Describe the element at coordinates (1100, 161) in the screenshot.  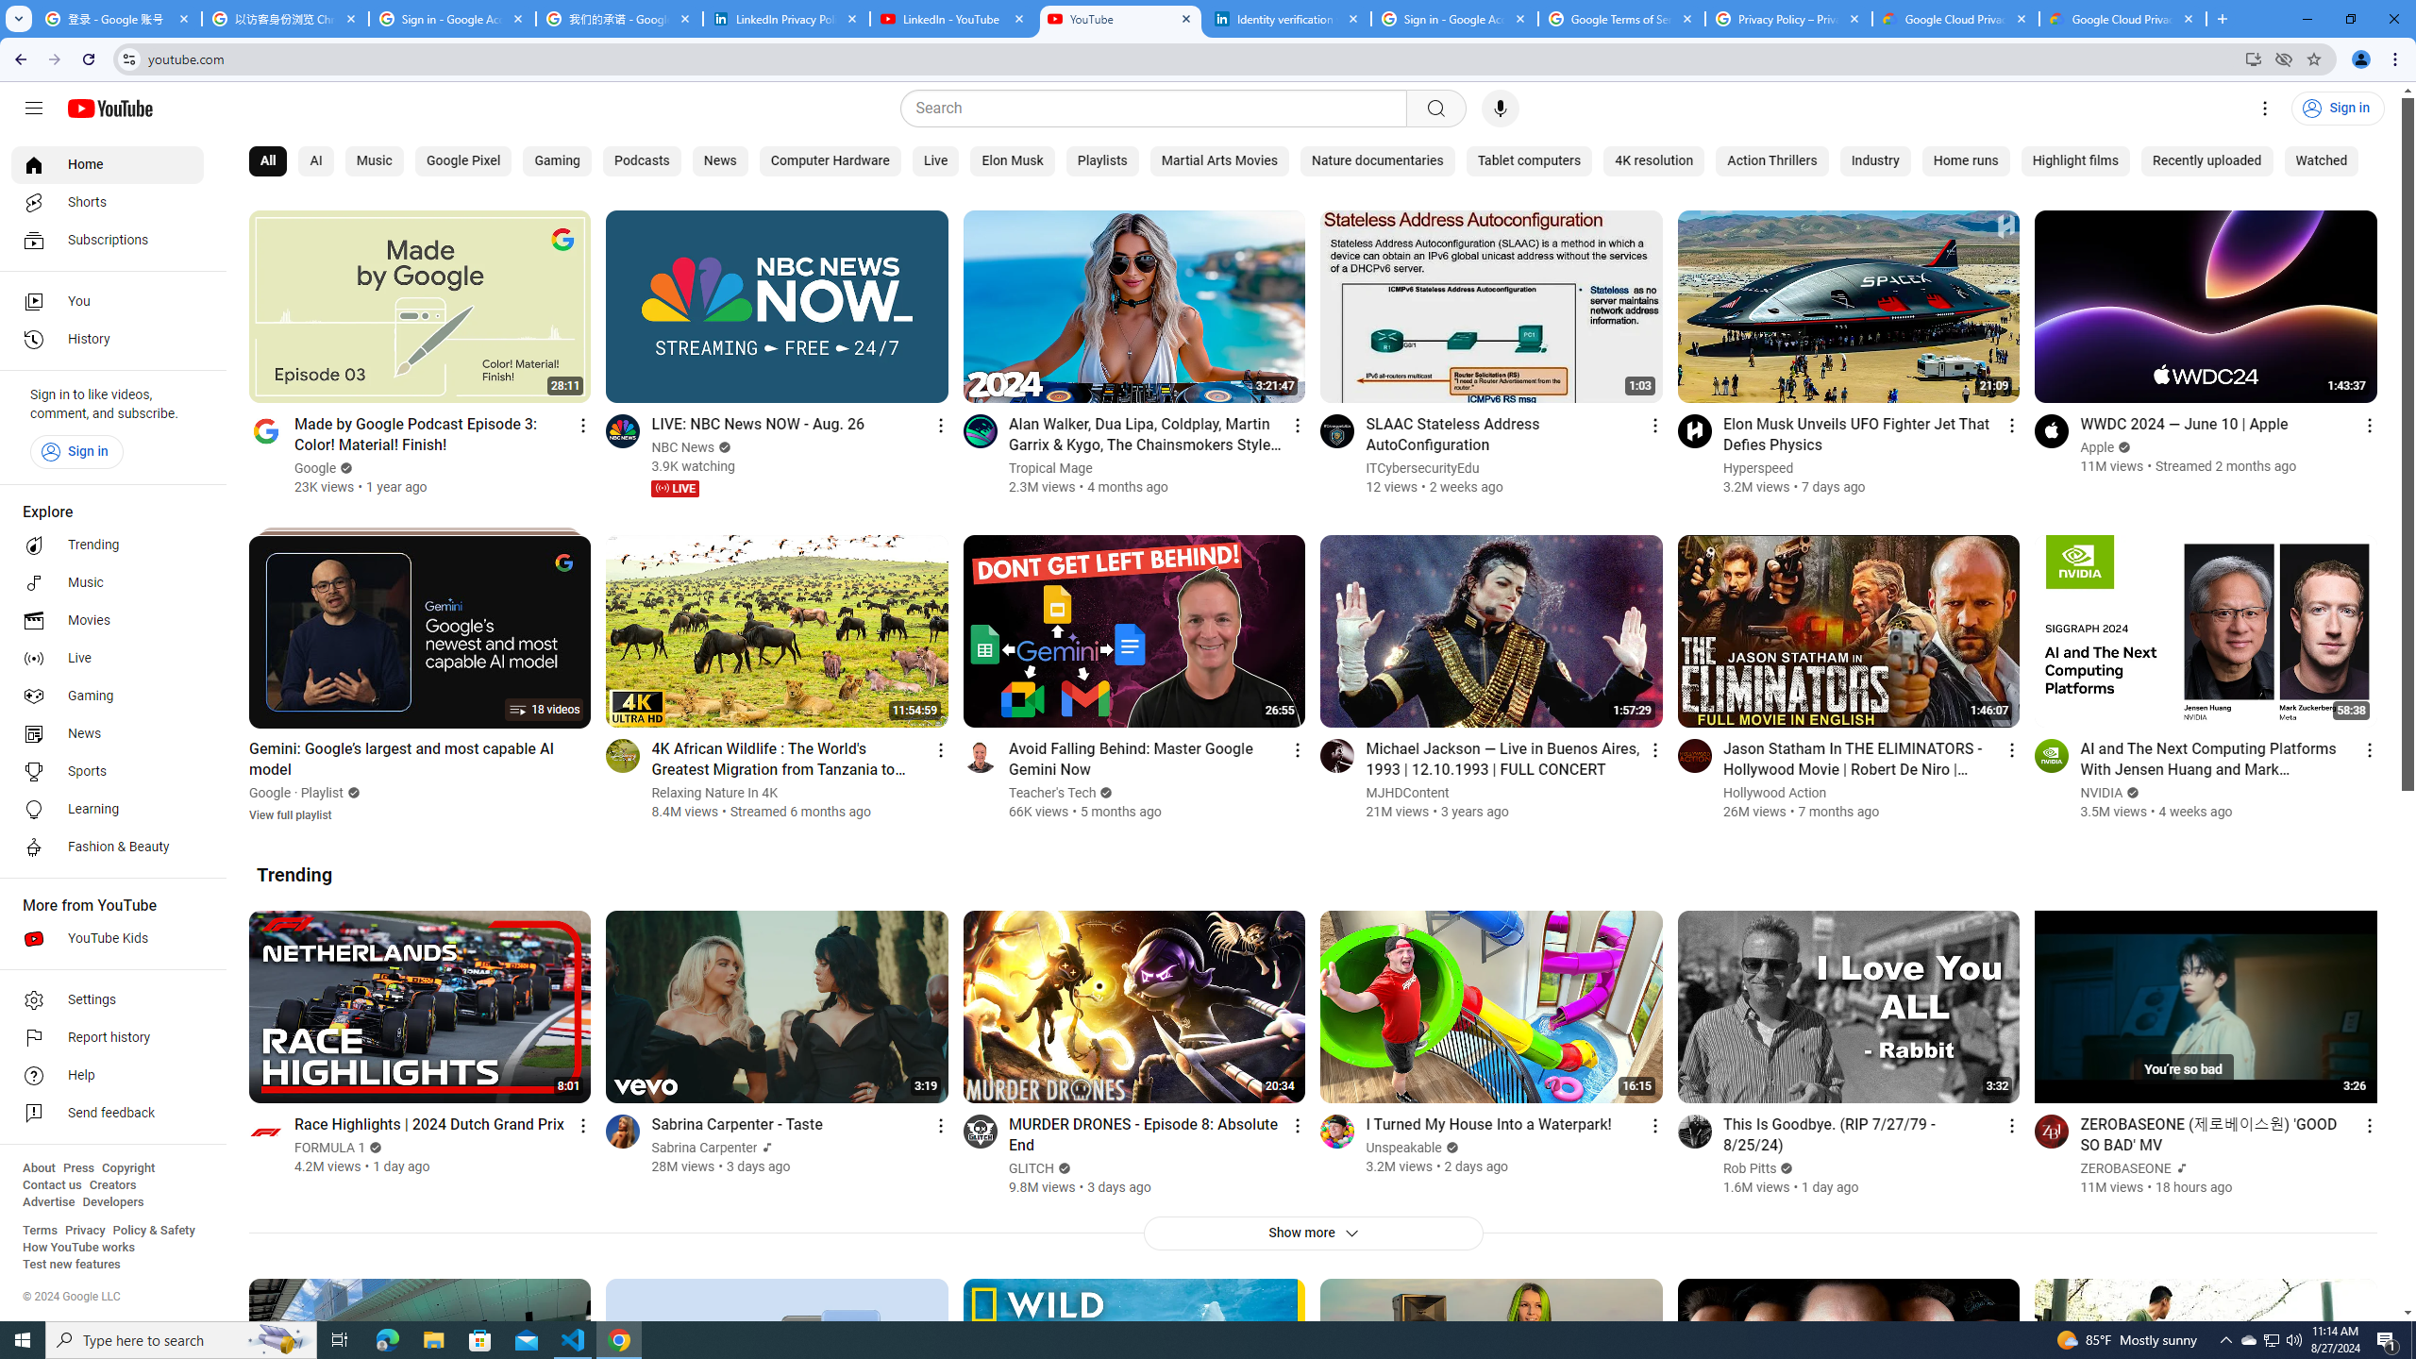
I see `Playlists` at that location.